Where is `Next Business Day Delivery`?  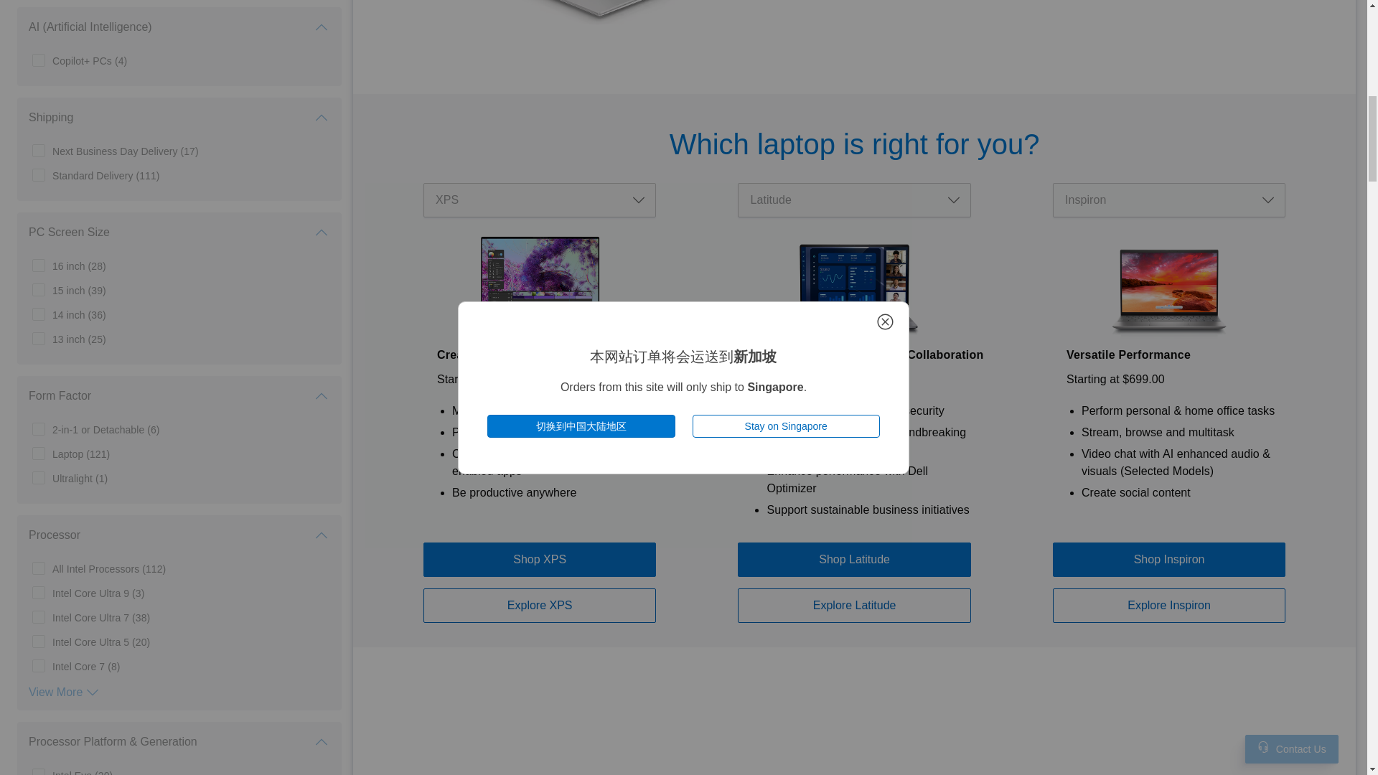 Next Business Day Delivery is located at coordinates (125, 151).